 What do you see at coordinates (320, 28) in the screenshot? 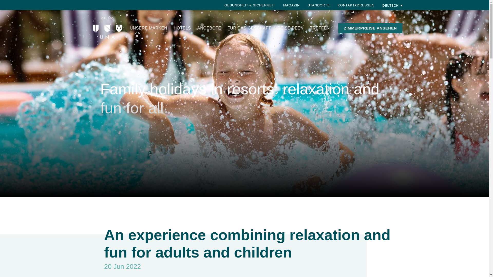
I see `TREFFEN` at bounding box center [320, 28].